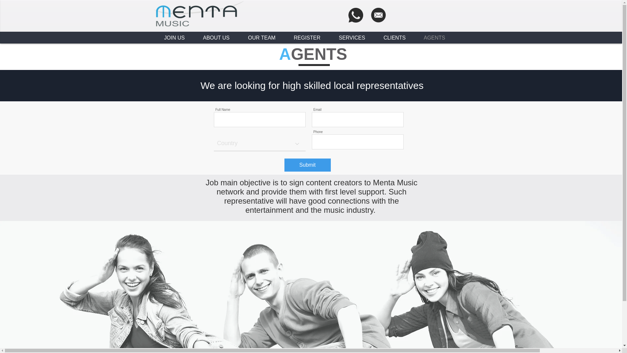 The width and height of the screenshot is (627, 353). Describe the element at coordinates (378, 15) in the screenshot. I see `Email` at that location.